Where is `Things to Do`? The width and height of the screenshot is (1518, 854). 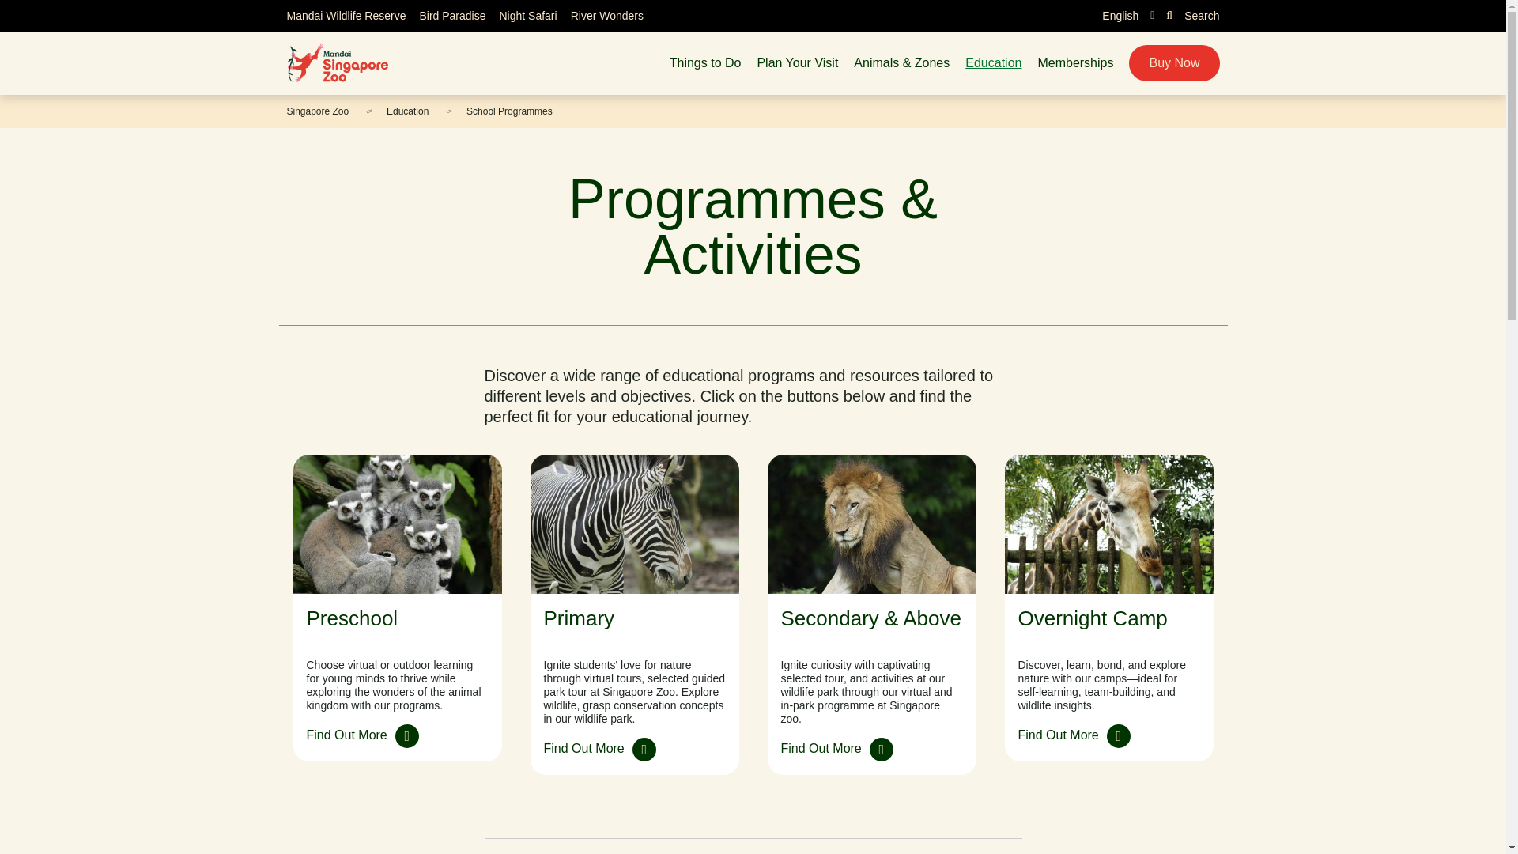
Things to Do is located at coordinates (705, 63).